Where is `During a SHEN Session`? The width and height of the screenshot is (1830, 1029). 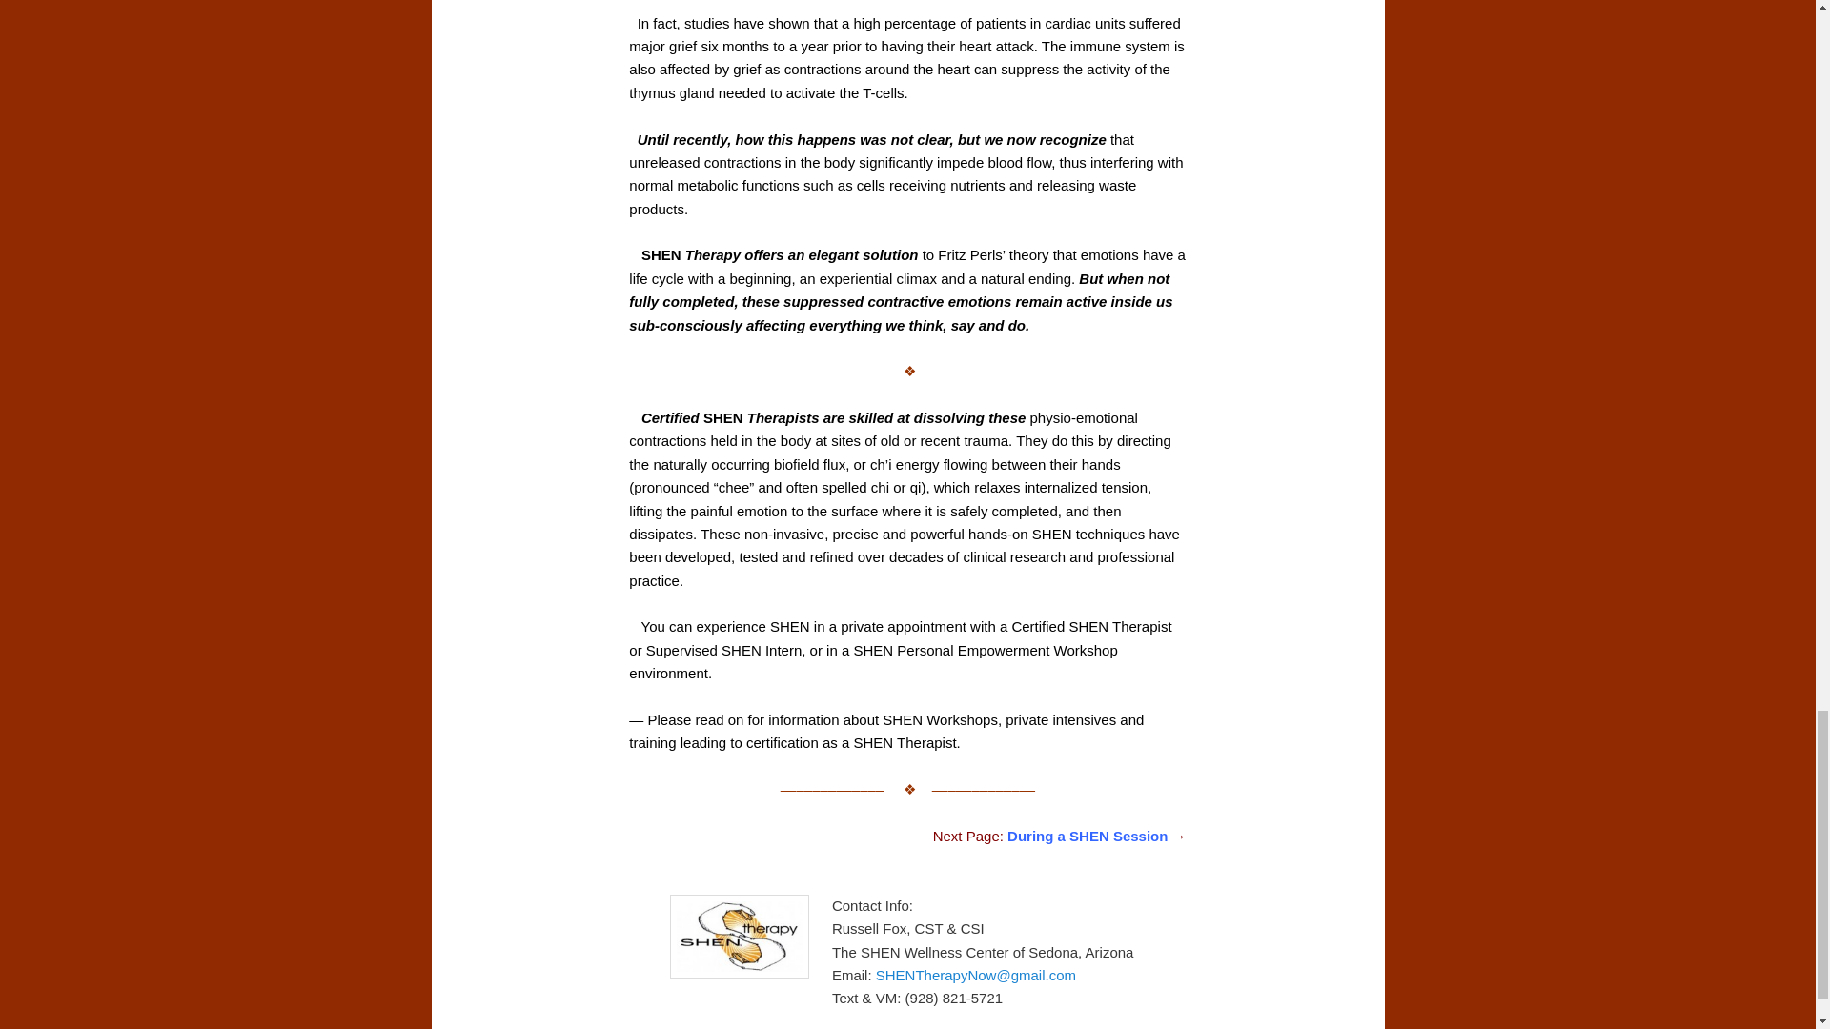
During a SHEN Session is located at coordinates (1087, 836).